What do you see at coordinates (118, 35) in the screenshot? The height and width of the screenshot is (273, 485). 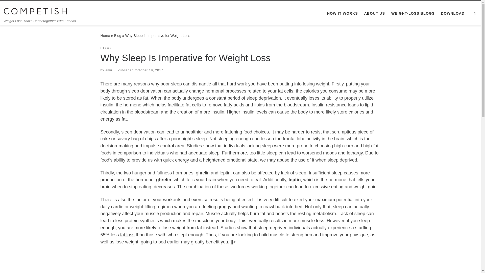 I see `Blog` at bounding box center [118, 35].